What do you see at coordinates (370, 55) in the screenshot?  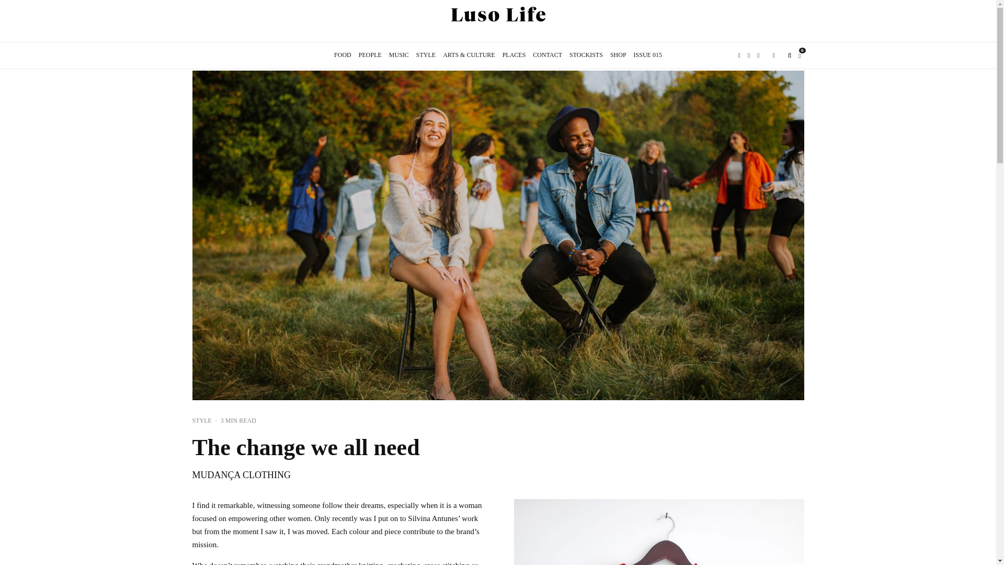 I see `PEOPLE` at bounding box center [370, 55].